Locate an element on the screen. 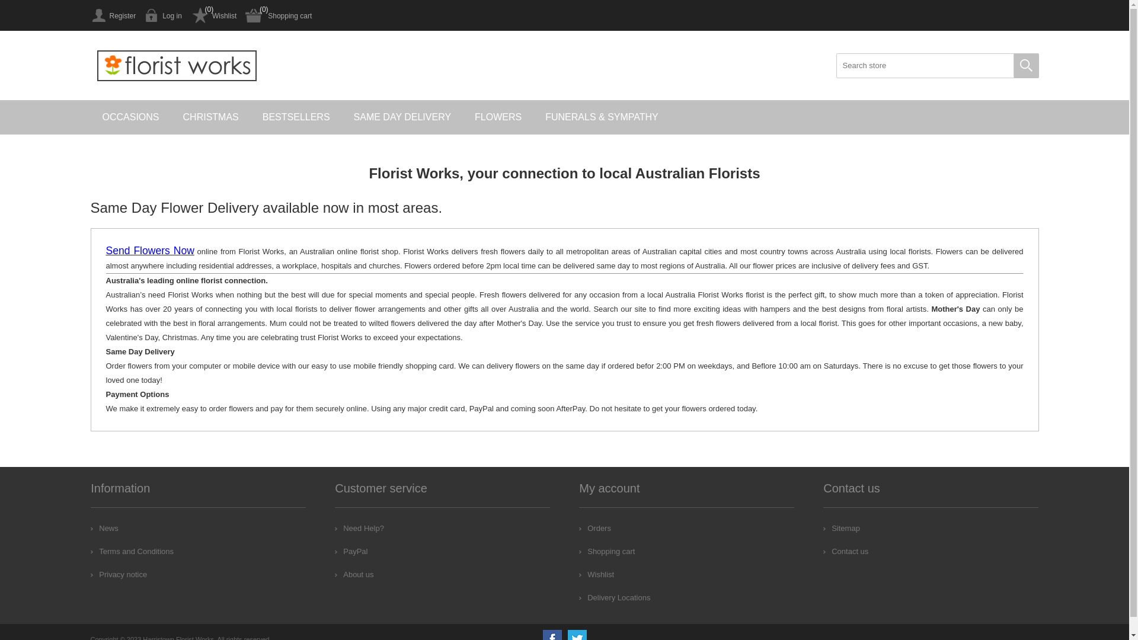 This screenshot has height=640, width=1138. Register is located at coordinates (113, 15).